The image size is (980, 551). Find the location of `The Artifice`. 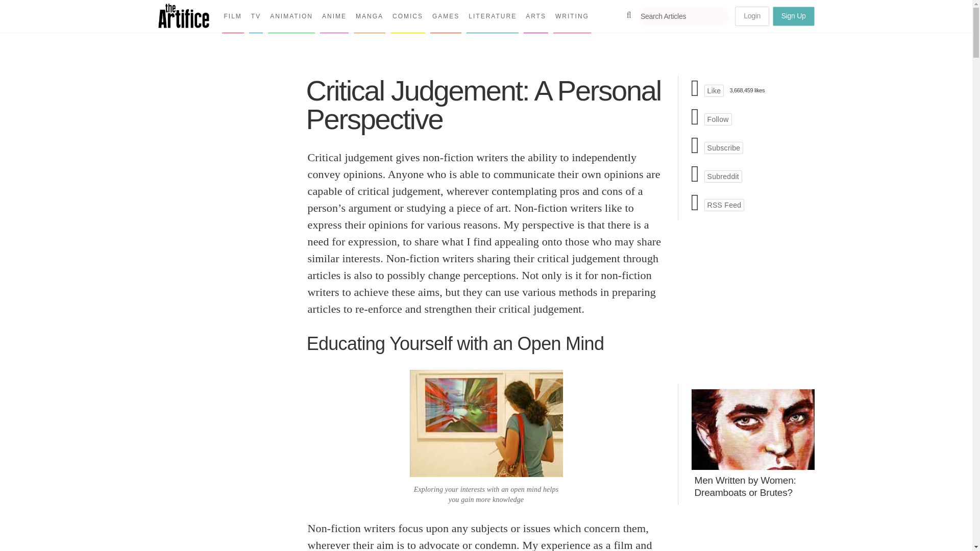

The Artifice is located at coordinates (184, 24).